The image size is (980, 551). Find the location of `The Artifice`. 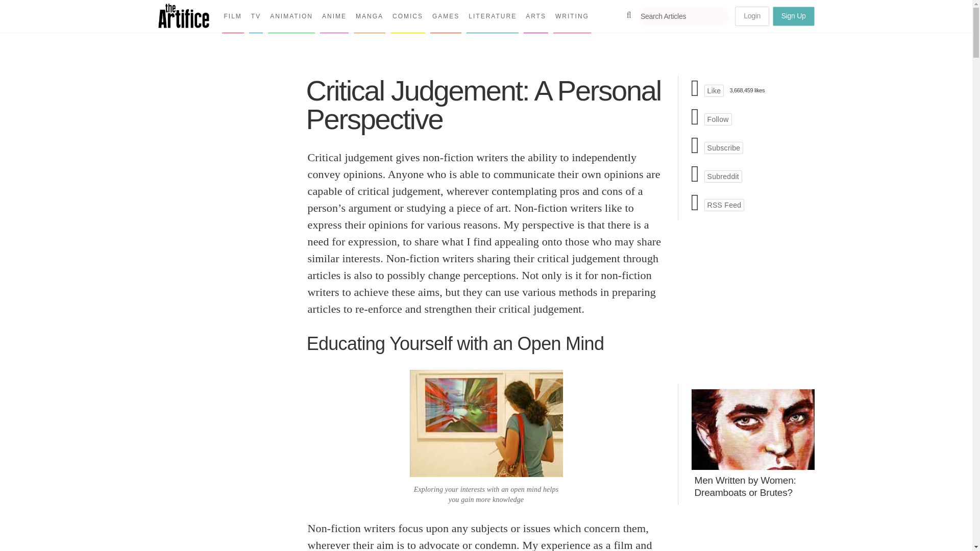

The Artifice is located at coordinates (184, 24).